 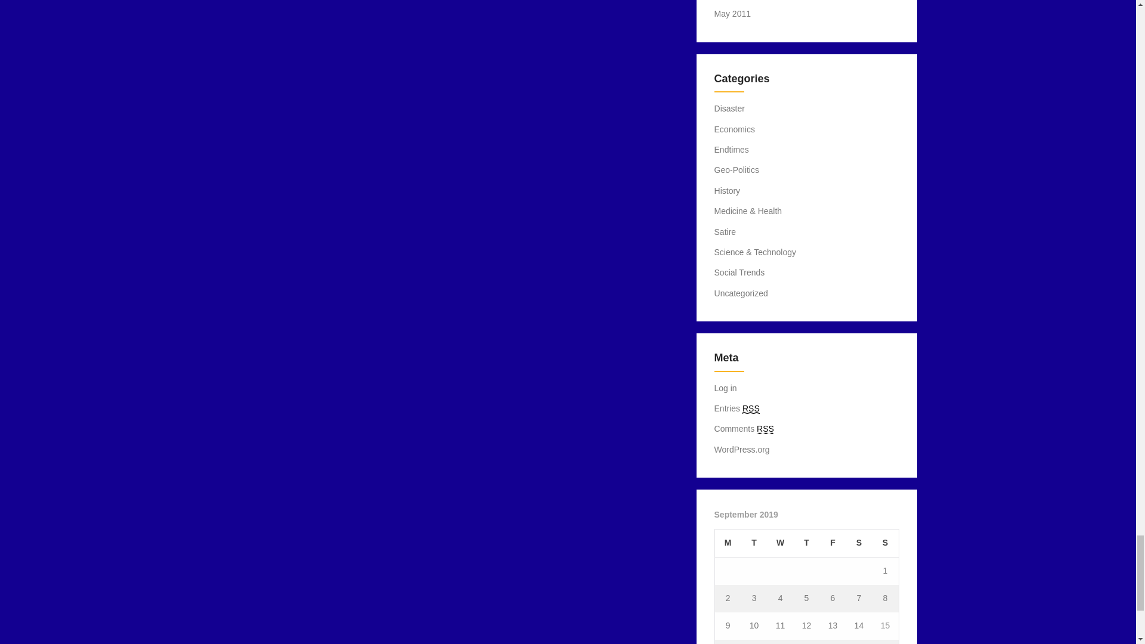 What do you see at coordinates (751, 409) in the screenshot?
I see `Really Simple Syndication` at bounding box center [751, 409].